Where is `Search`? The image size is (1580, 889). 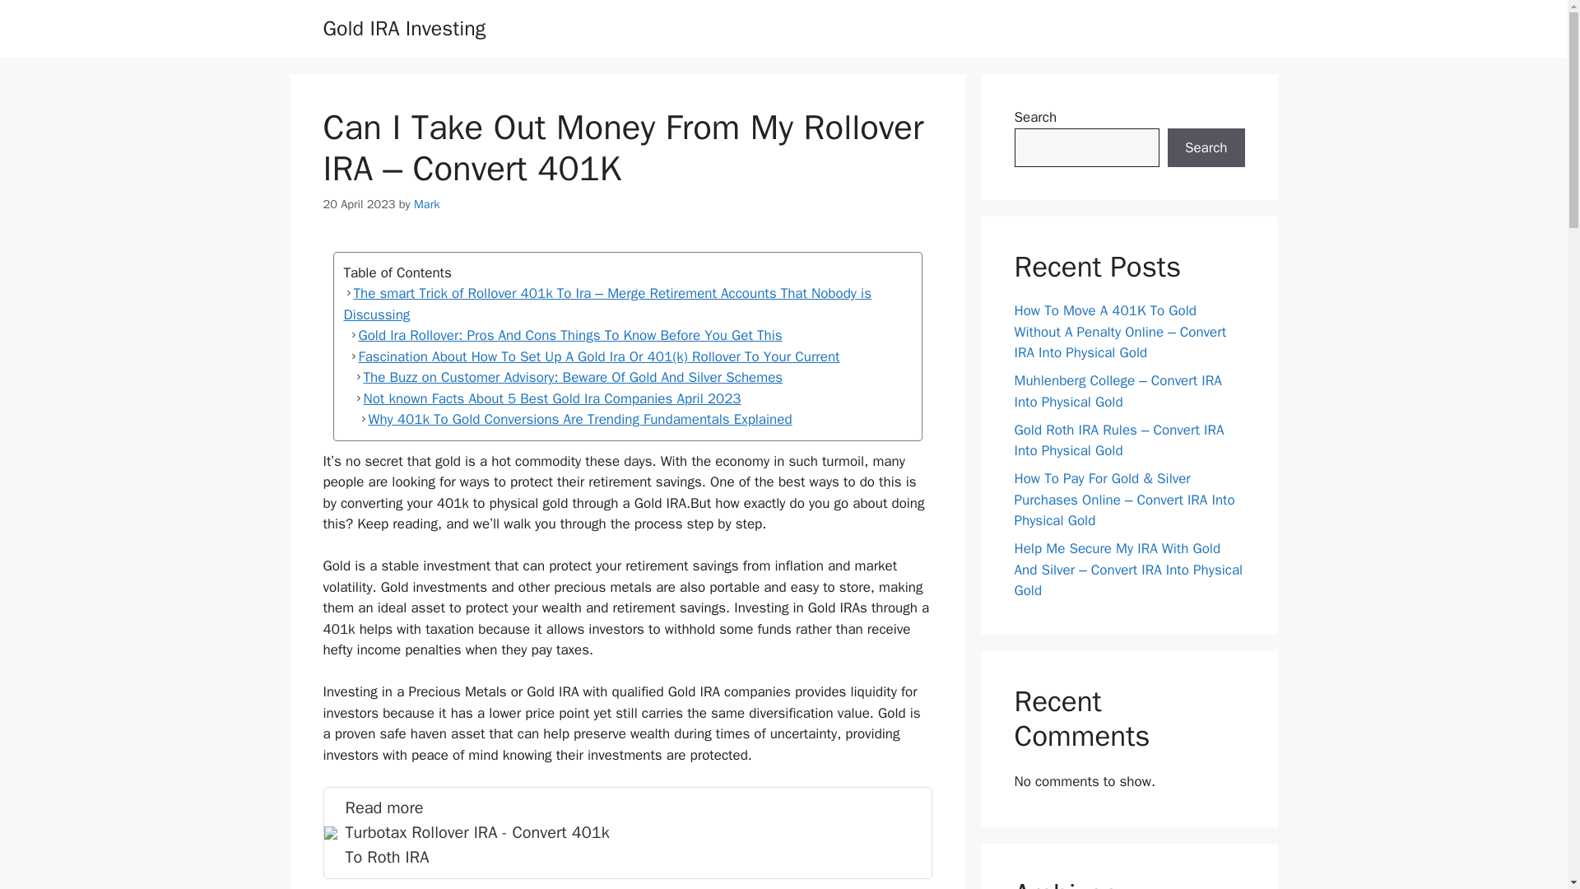 Search is located at coordinates (1206, 148).